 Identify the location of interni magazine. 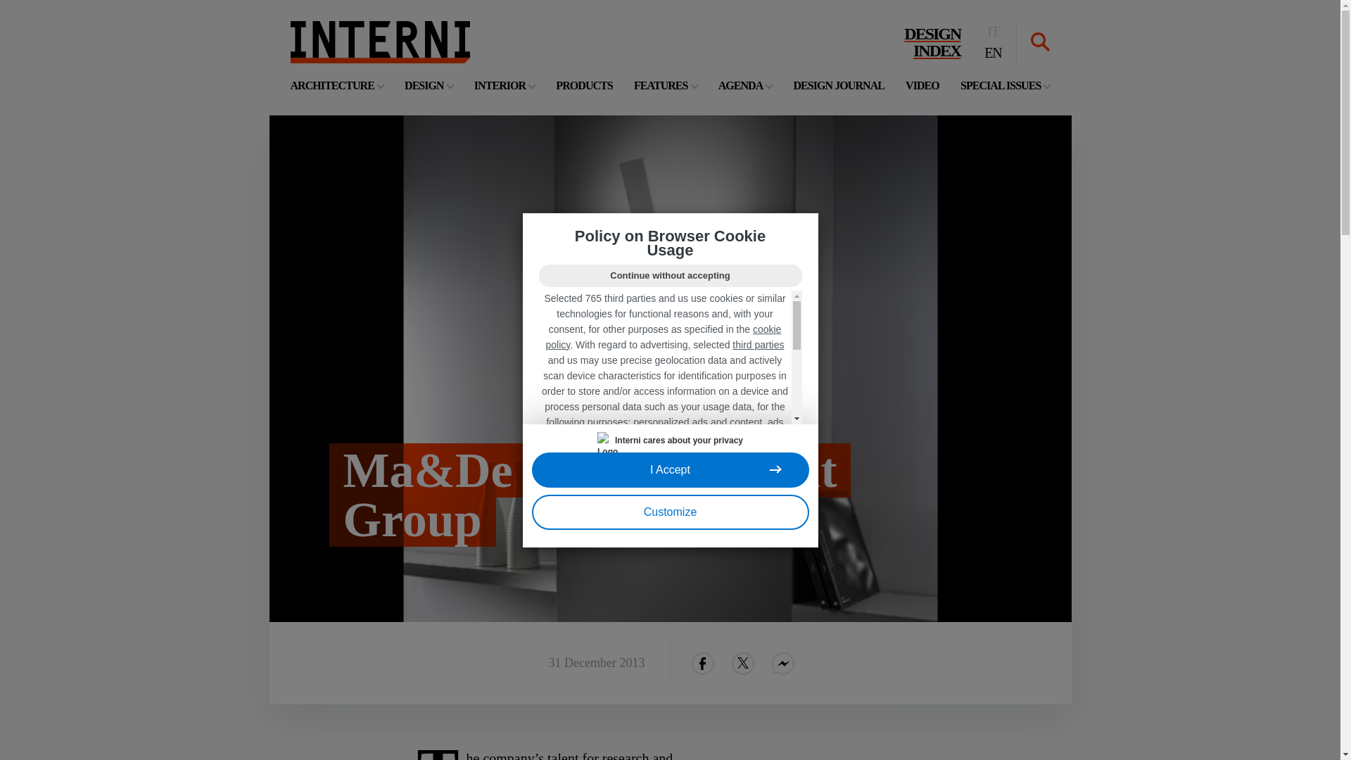
(379, 42).